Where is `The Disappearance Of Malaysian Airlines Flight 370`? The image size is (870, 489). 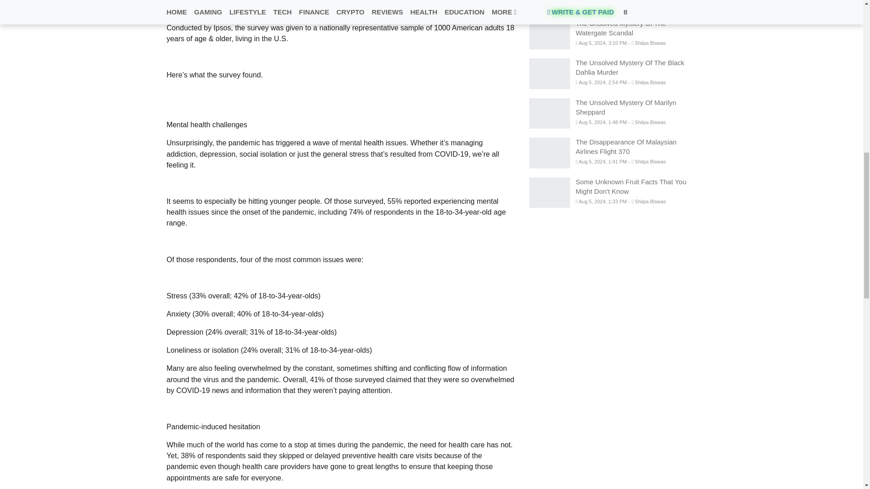
The Disappearance Of Malaysian Airlines Flight 370 is located at coordinates (549, 153).